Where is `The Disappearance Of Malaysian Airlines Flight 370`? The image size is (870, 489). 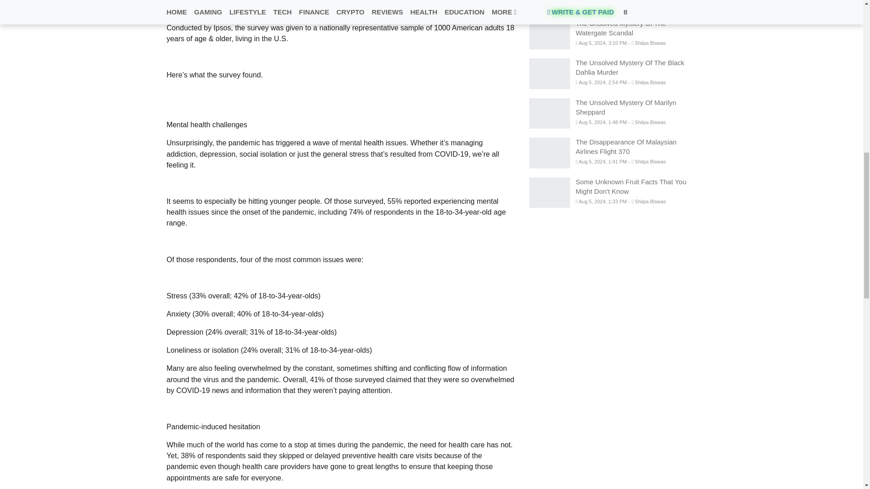
The Disappearance Of Malaysian Airlines Flight 370 is located at coordinates (549, 153).